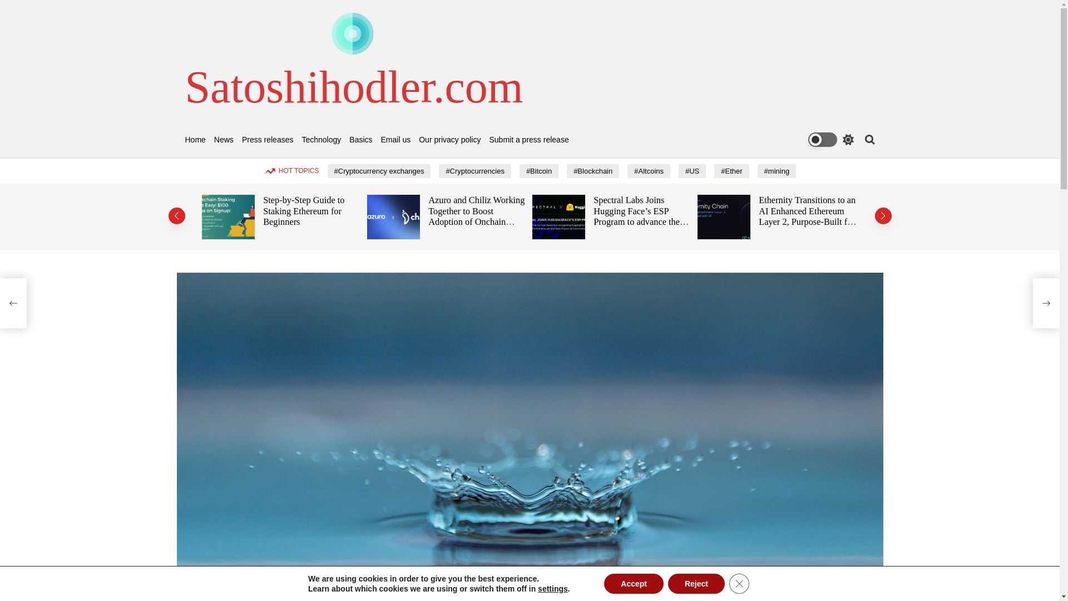  I want to click on Submit a press release, so click(528, 140).